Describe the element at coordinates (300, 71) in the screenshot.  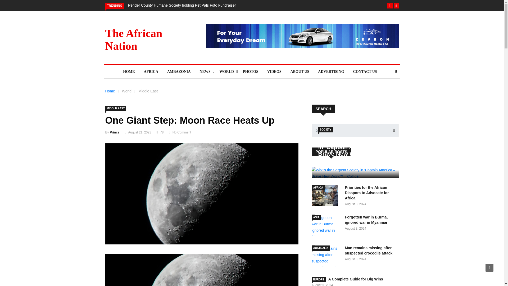
I see `ABOUT US` at that location.